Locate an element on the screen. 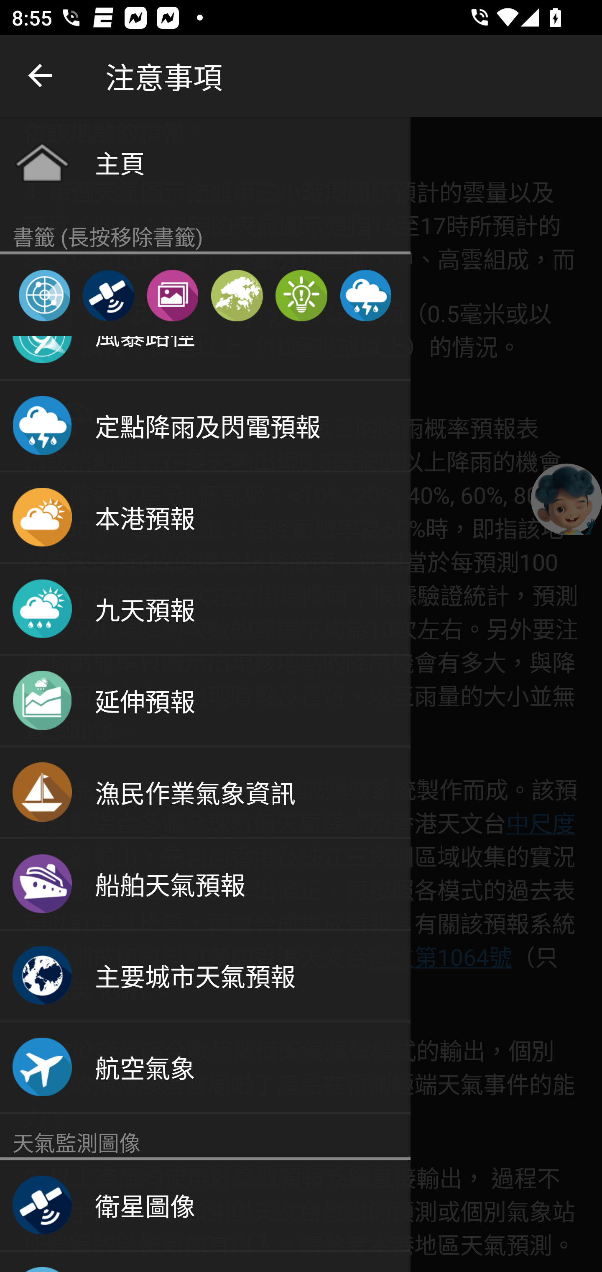 The width and height of the screenshot is (602, 1272). 本港預報 is located at coordinates (205, 517).